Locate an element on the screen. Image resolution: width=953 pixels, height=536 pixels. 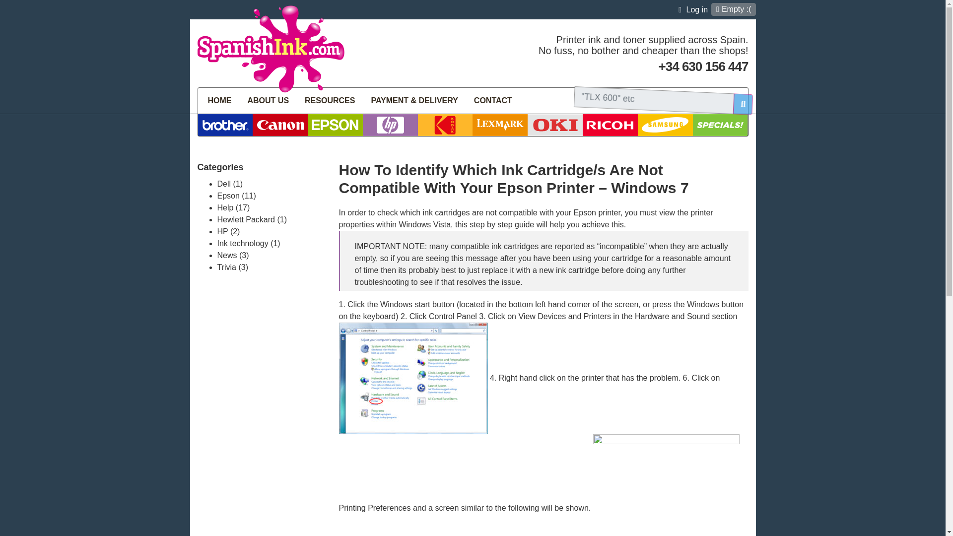
Dell is located at coordinates (224, 184).